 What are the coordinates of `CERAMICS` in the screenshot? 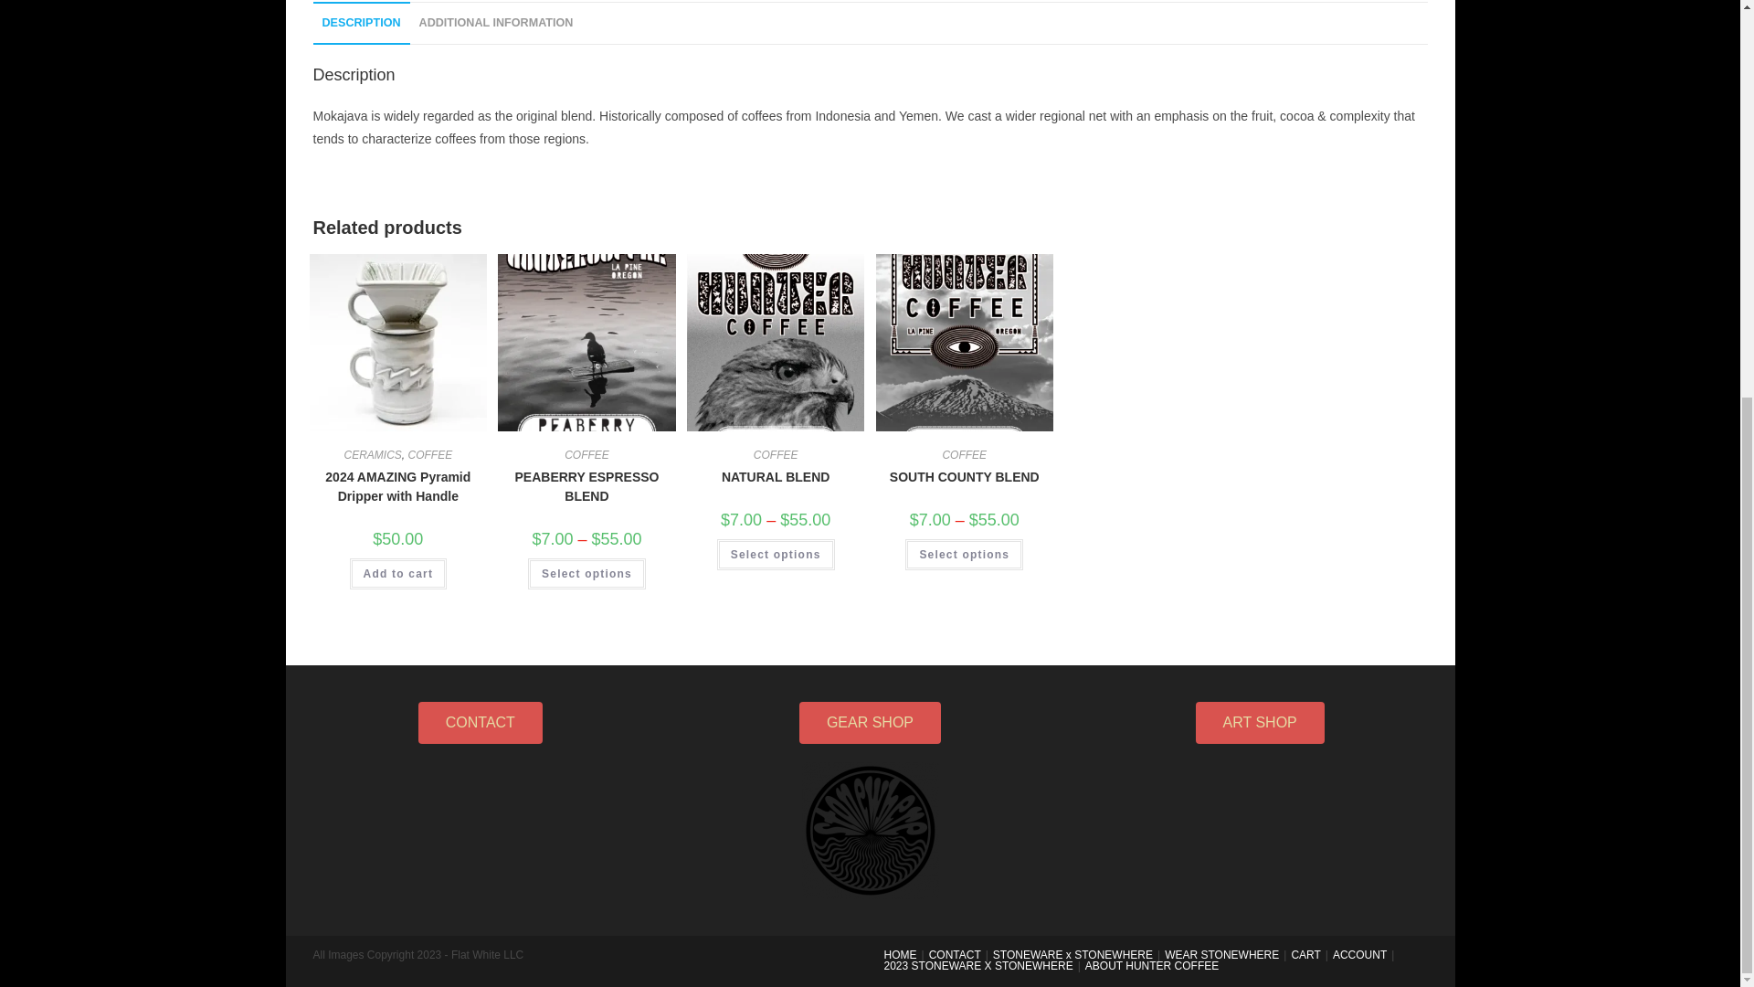 It's located at (373, 455).